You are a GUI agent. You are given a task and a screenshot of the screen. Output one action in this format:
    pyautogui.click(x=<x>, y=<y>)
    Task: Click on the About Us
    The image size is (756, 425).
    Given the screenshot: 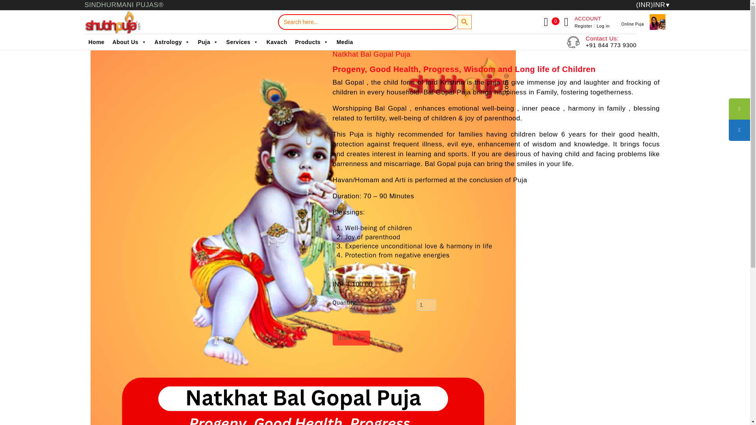 What is the action you would take?
    pyautogui.click(x=129, y=42)
    